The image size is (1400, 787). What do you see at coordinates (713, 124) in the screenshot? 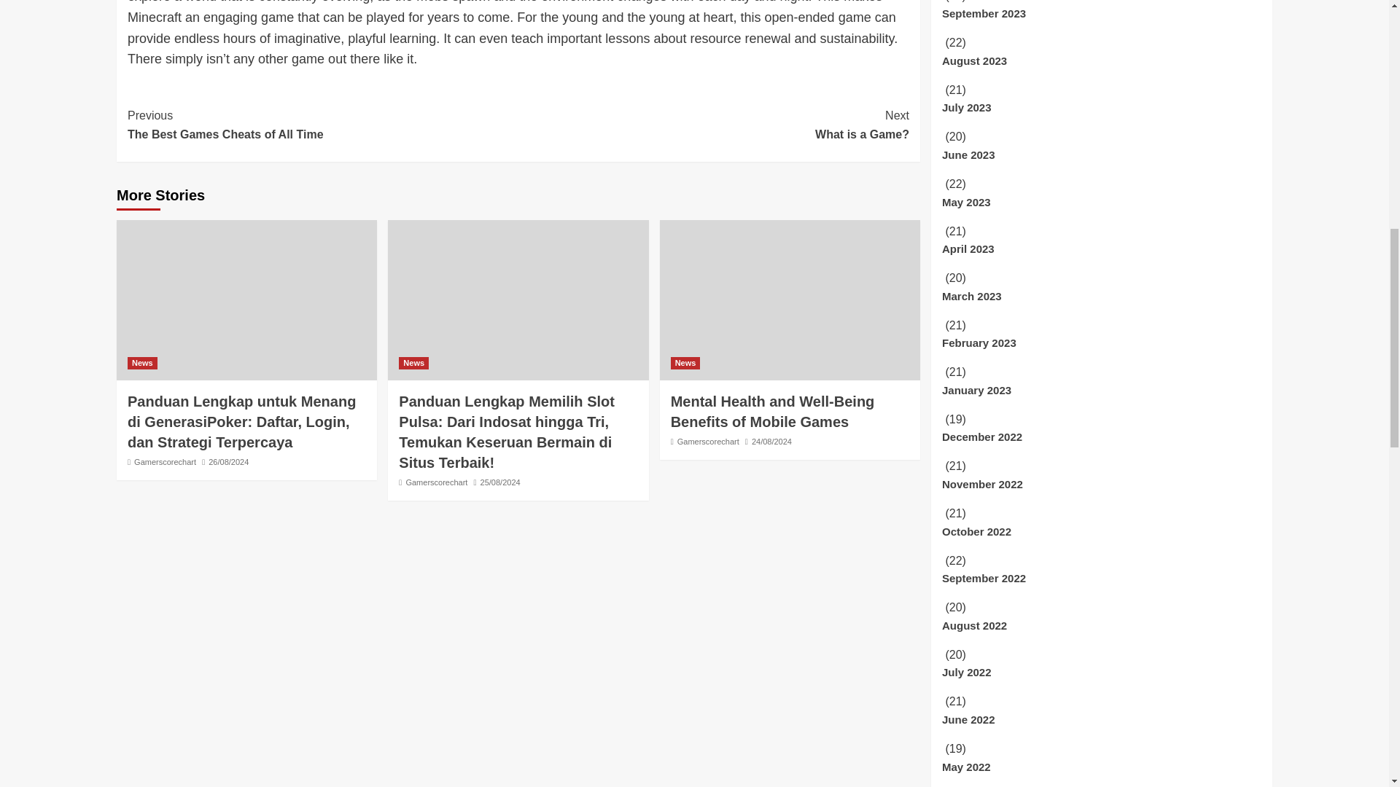
I see `Gamerscorechart` at bounding box center [713, 124].